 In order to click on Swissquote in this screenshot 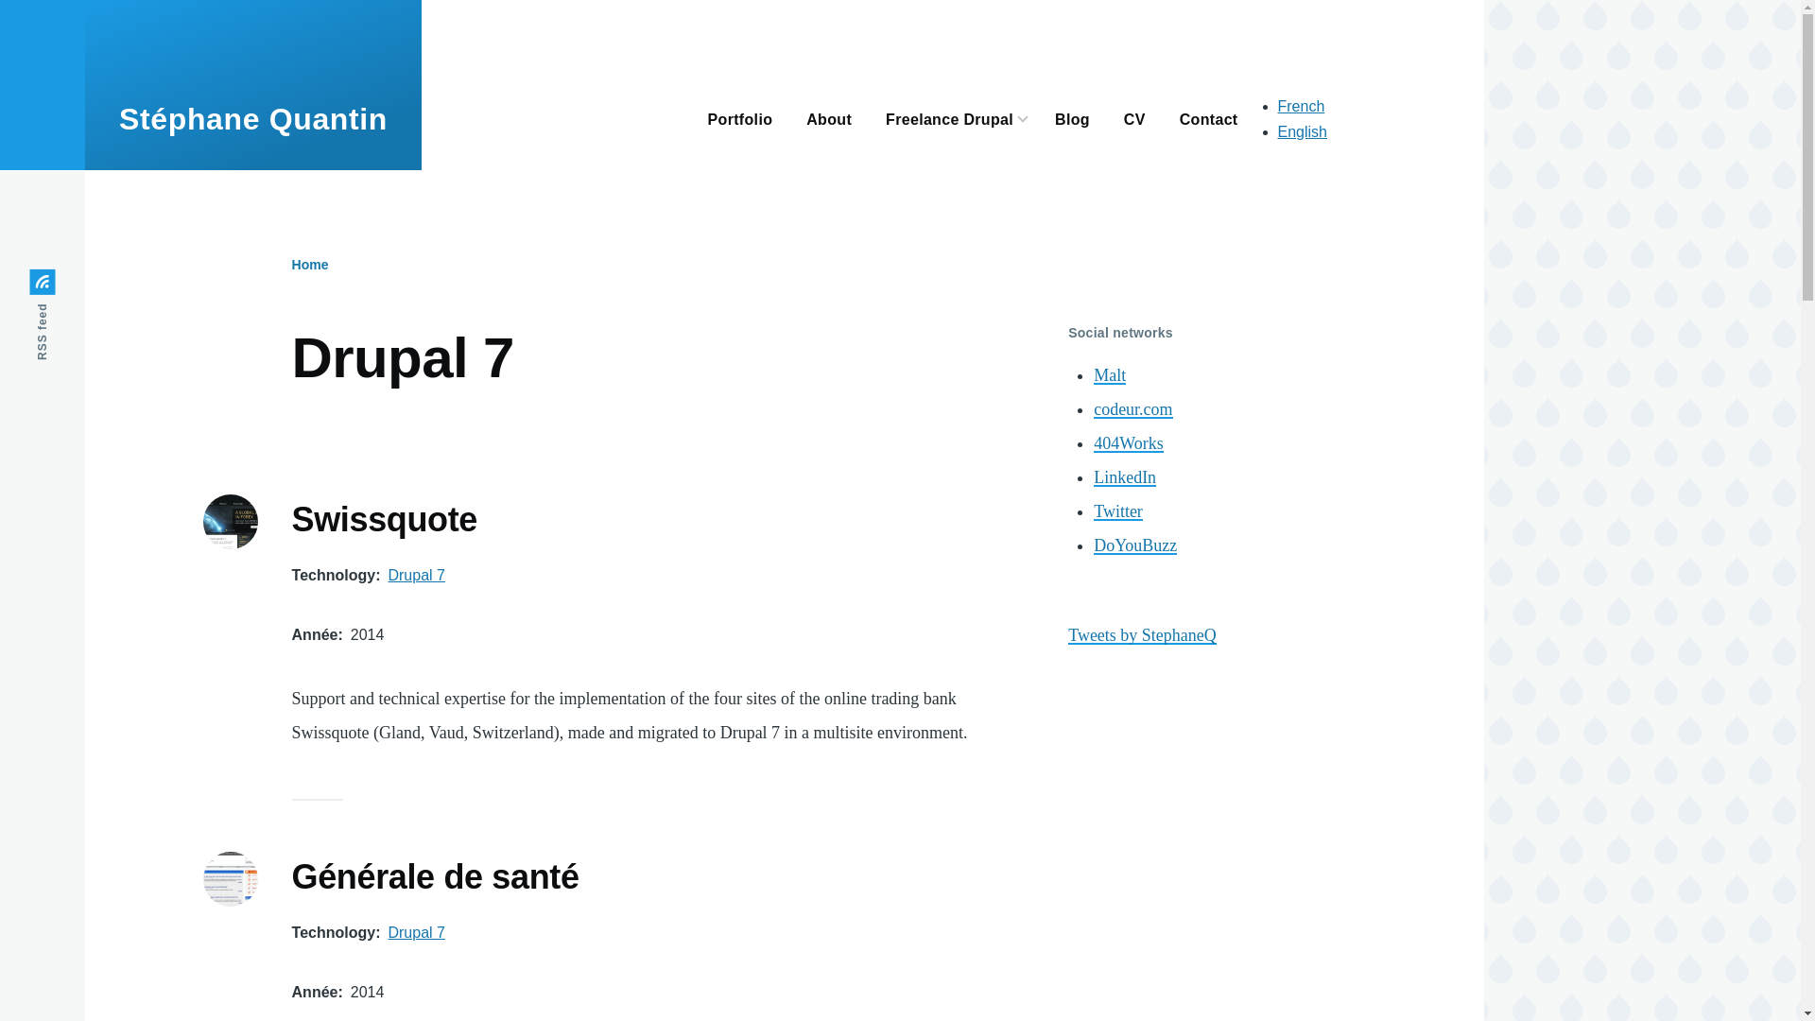, I will do `click(384, 521)`.